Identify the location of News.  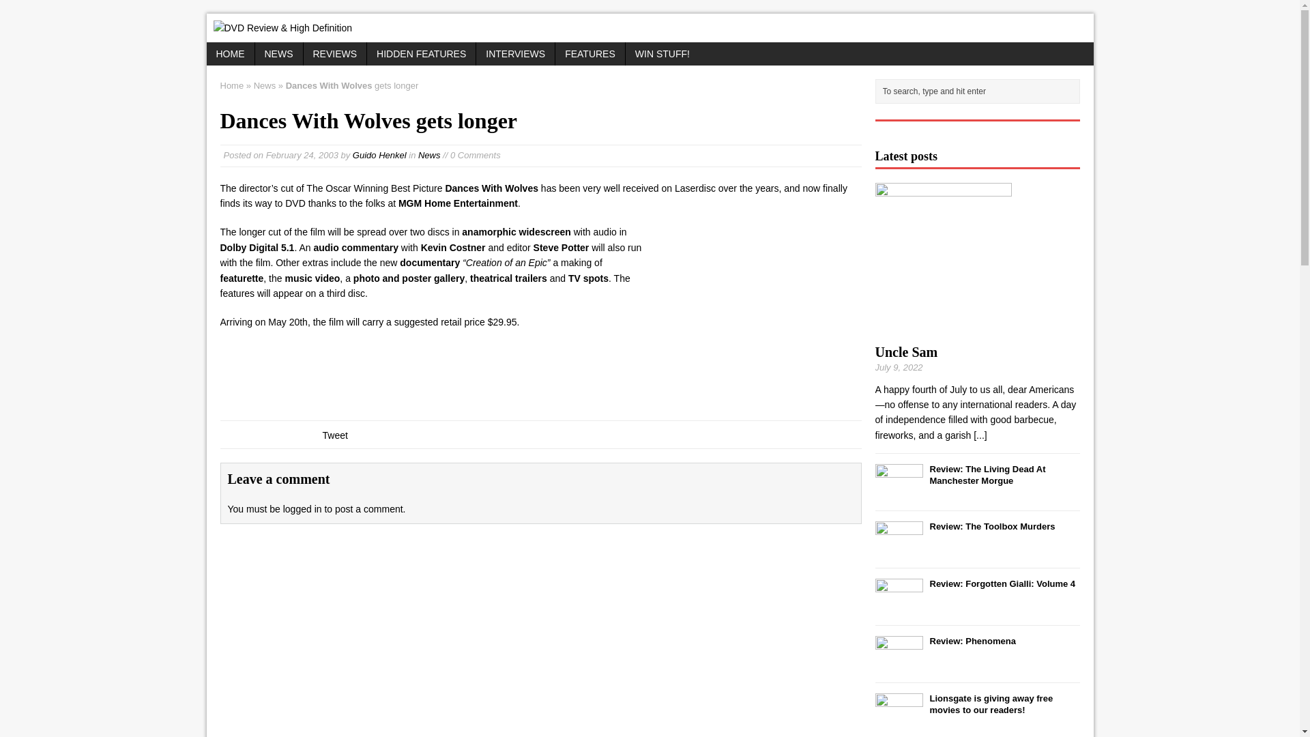
(428, 156).